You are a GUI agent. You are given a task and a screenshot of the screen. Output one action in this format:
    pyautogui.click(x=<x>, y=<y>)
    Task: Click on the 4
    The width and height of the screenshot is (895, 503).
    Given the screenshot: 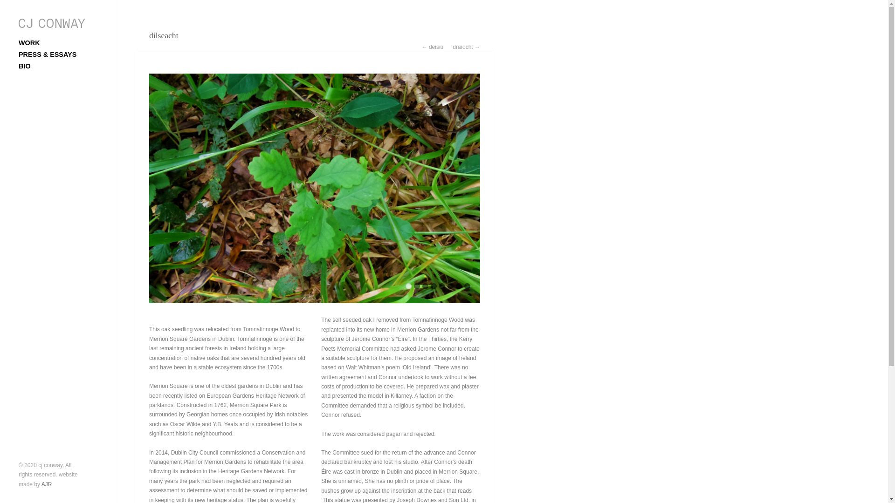 What is the action you would take?
    pyautogui.click(x=434, y=286)
    